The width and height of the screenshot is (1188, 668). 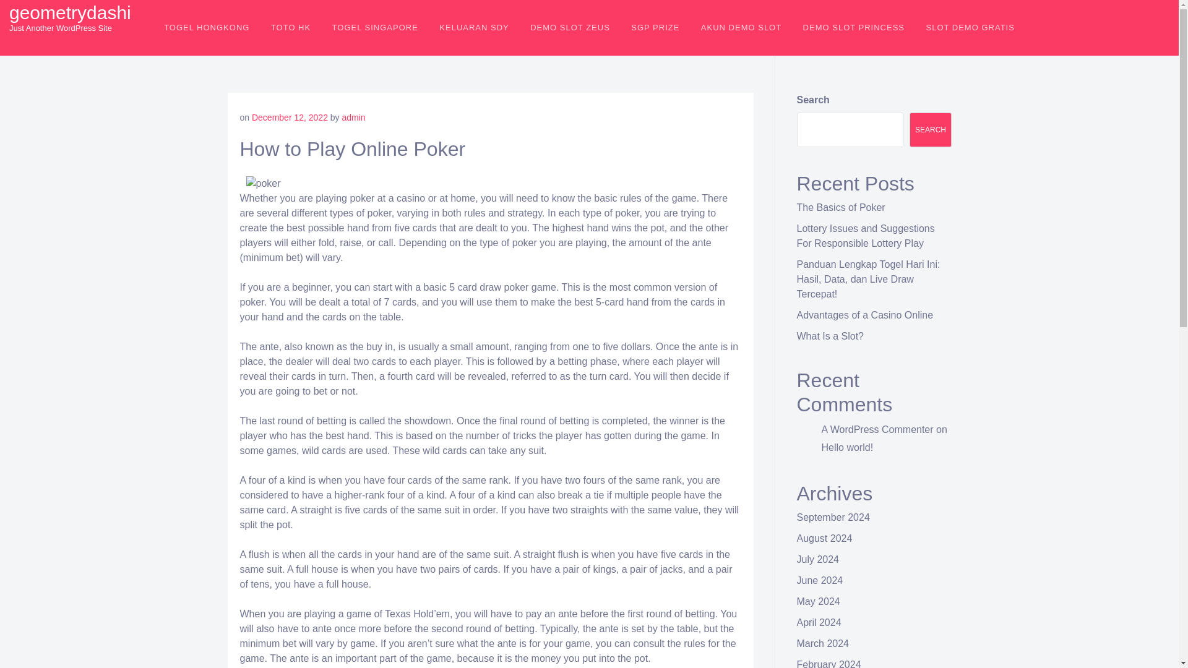 I want to click on SEARCH, so click(x=931, y=130).